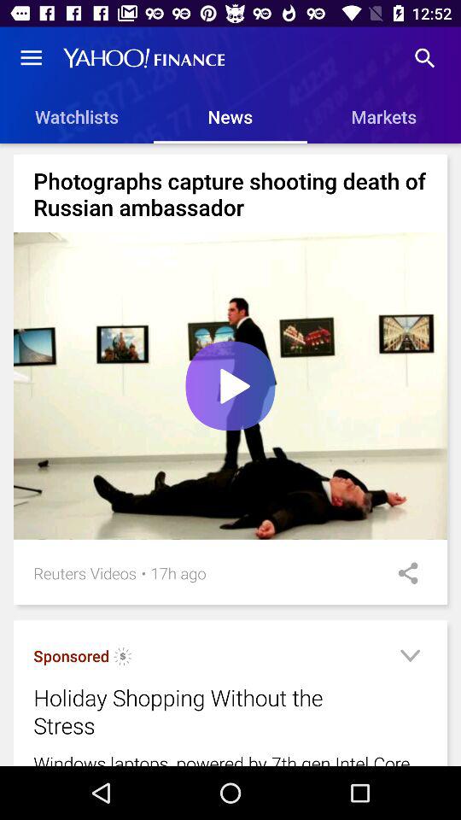 The width and height of the screenshot is (461, 820). What do you see at coordinates (72, 656) in the screenshot?
I see `jump until the sponsored` at bounding box center [72, 656].